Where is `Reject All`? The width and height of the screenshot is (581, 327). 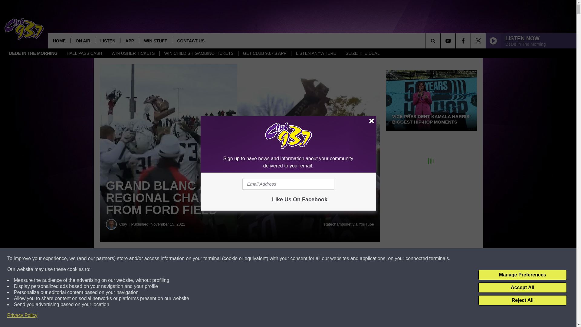
Reject All is located at coordinates (522, 300).